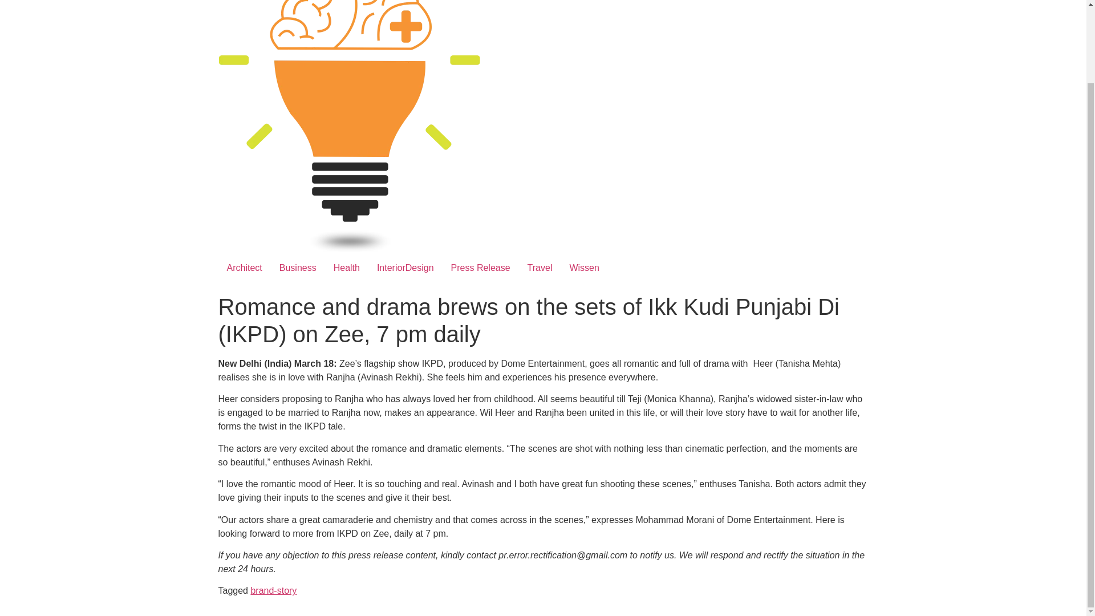  I want to click on Architect, so click(244, 268).